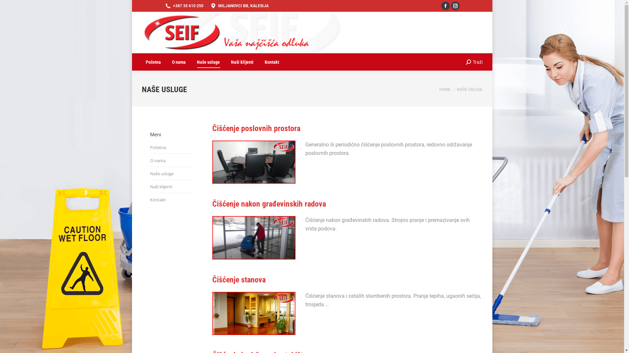 Image resolution: width=629 pixels, height=353 pixels. What do you see at coordinates (9, 6) in the screenshot?
I see `Go!` at bounding box center [9, 6].